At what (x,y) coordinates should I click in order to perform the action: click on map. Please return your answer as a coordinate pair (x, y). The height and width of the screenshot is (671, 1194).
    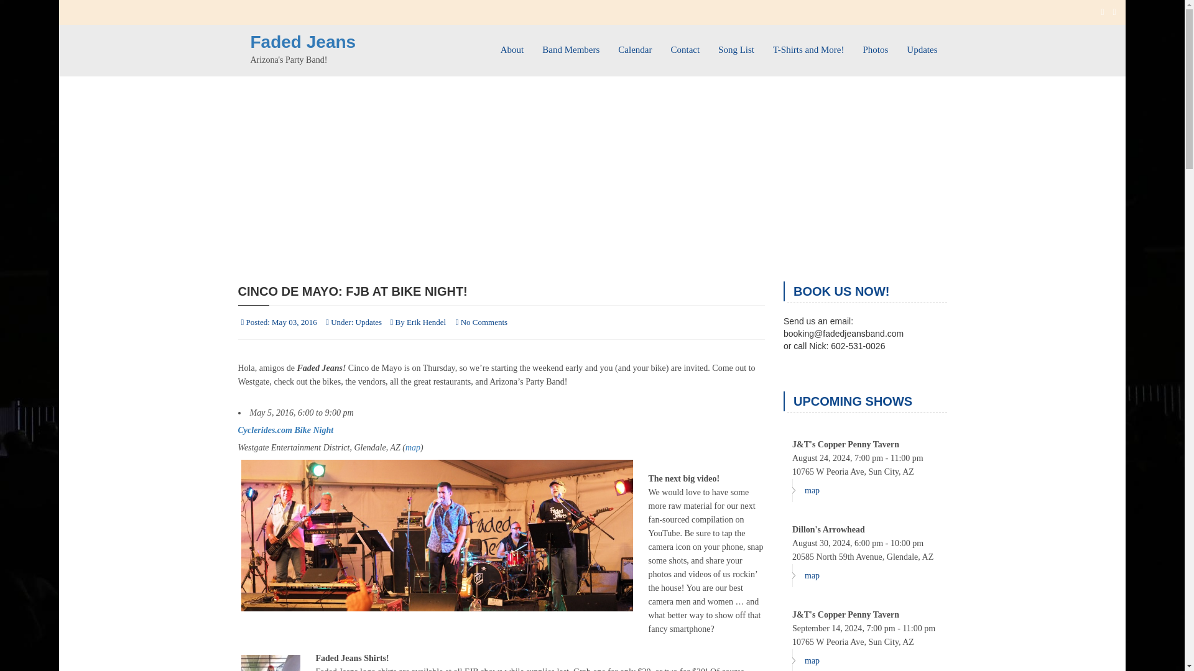
    Looking at the image, I should click on (413, 447).